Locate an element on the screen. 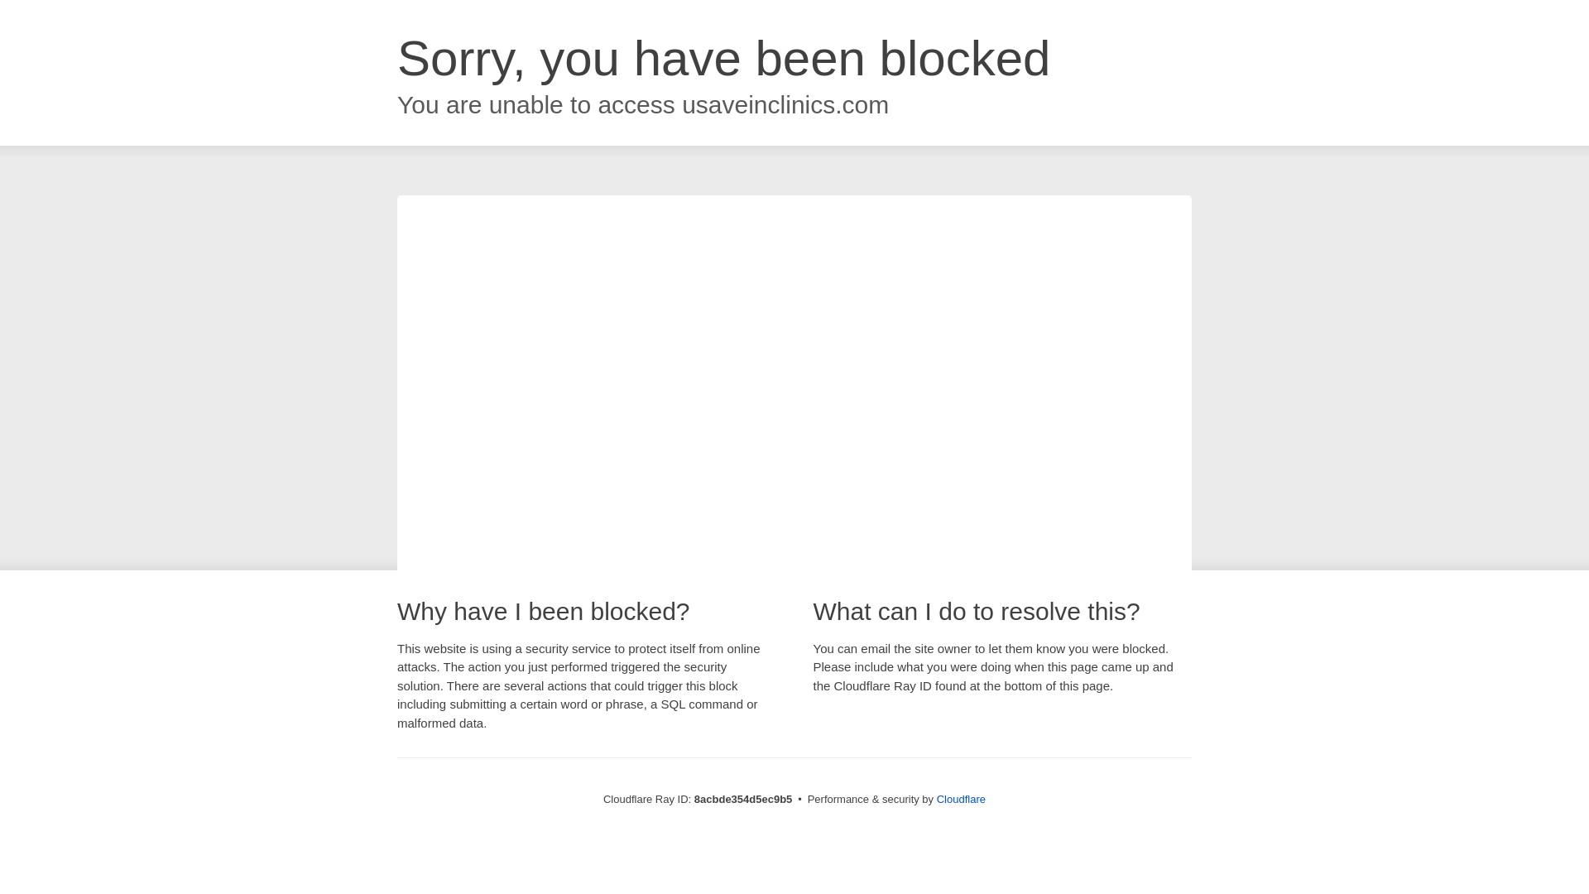 Image resolution: width=1589 pixels, height=894 pixels. Cloudflare is located at coordinates (961, 799).